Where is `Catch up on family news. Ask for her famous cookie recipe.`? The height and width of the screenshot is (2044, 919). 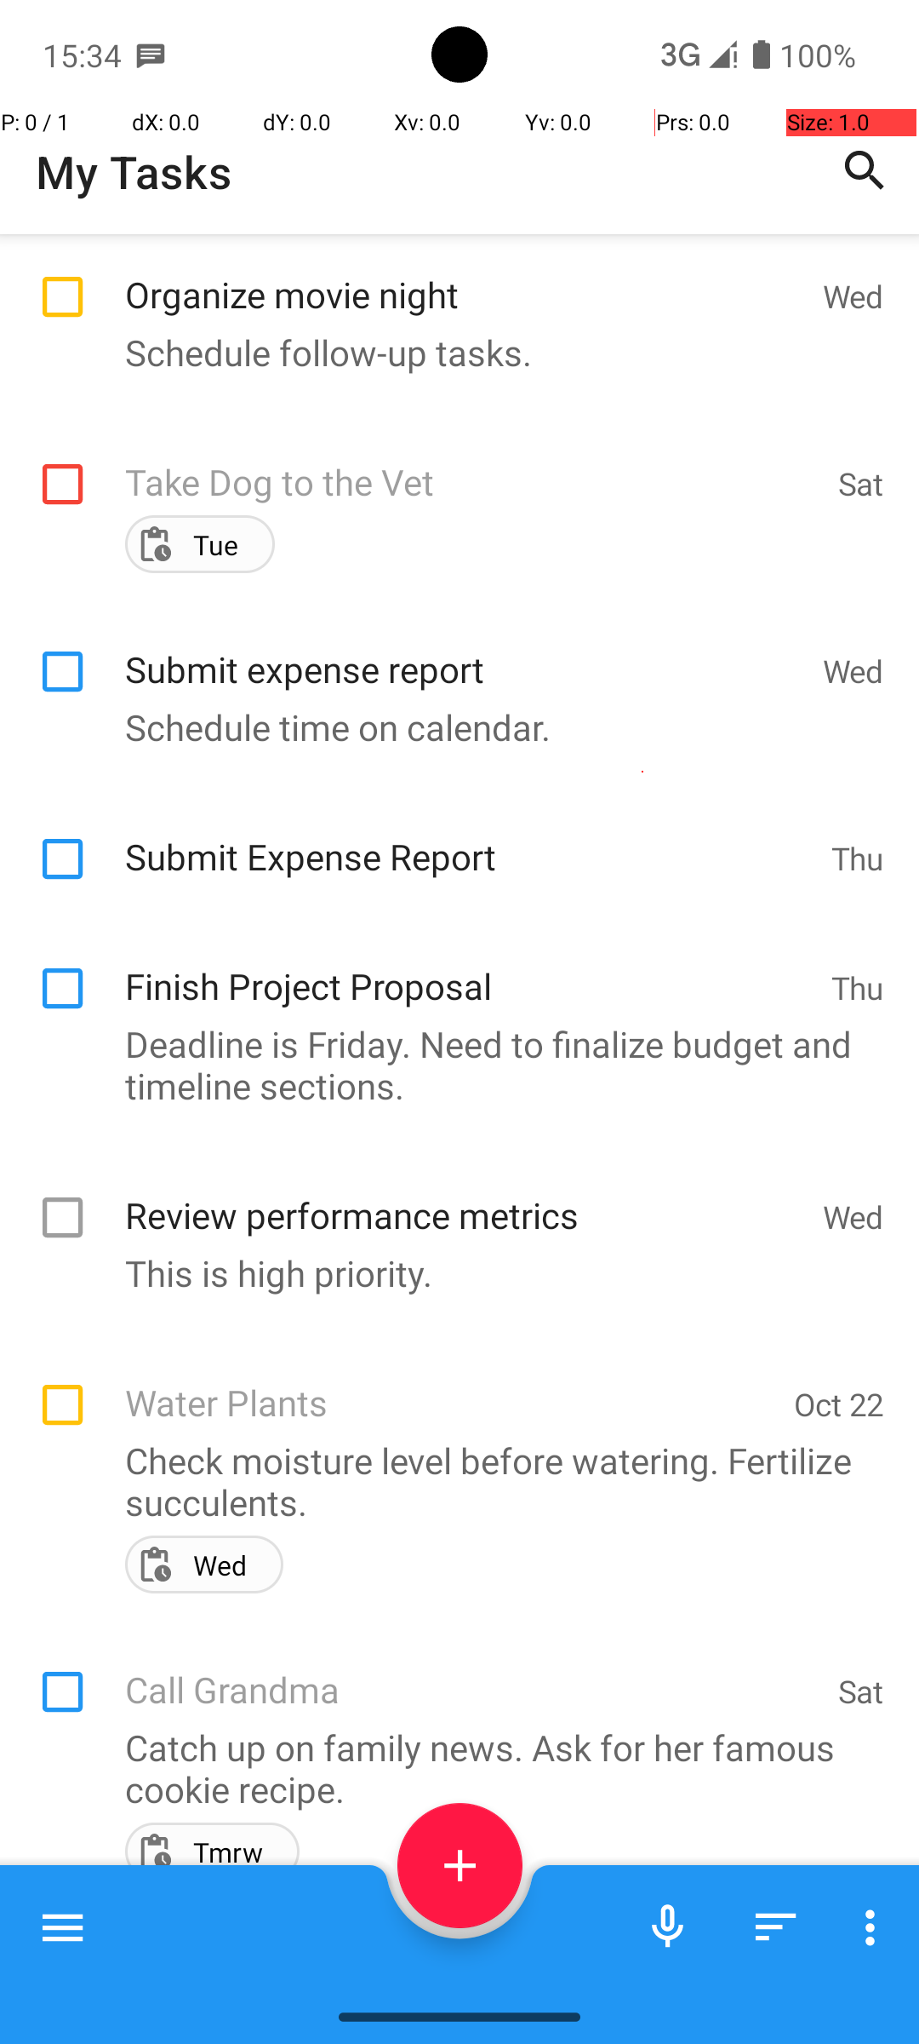
Catch up on family news. Ask for her famous cookie recipe. is located at coordinates (451, 1768).